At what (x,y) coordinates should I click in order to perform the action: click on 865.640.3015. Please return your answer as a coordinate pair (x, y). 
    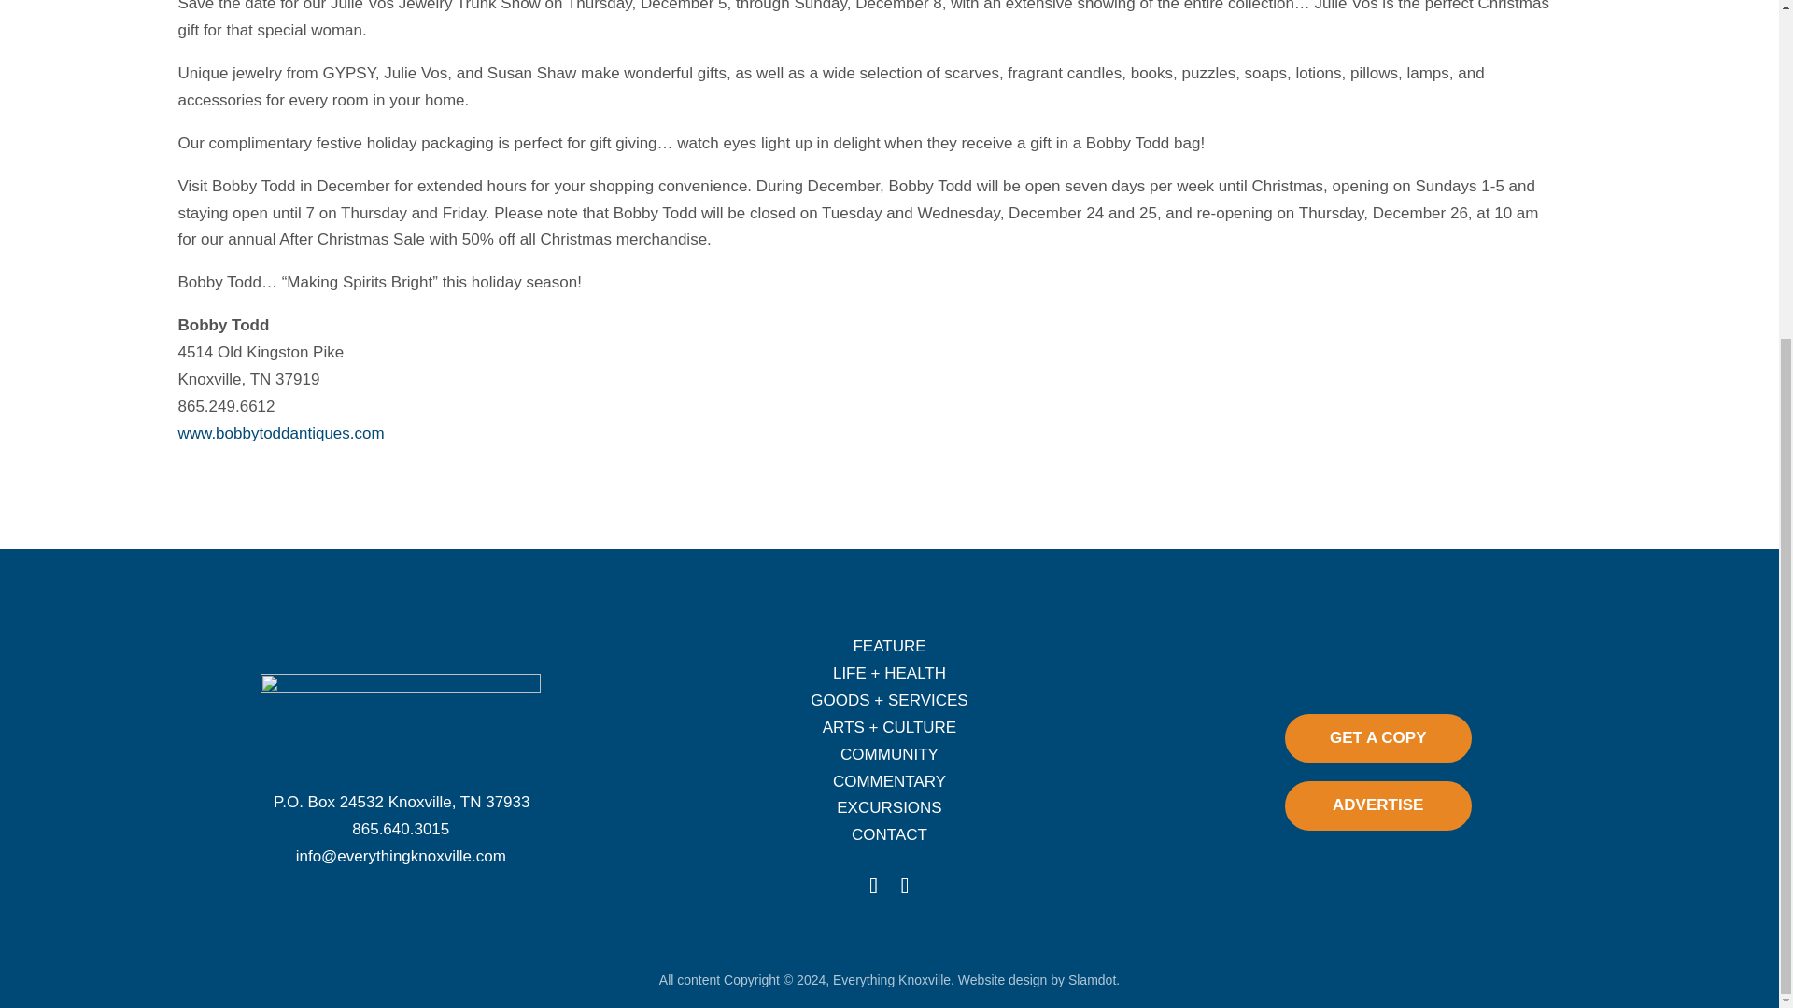
    Looking at the image, I should click on (400, 829).